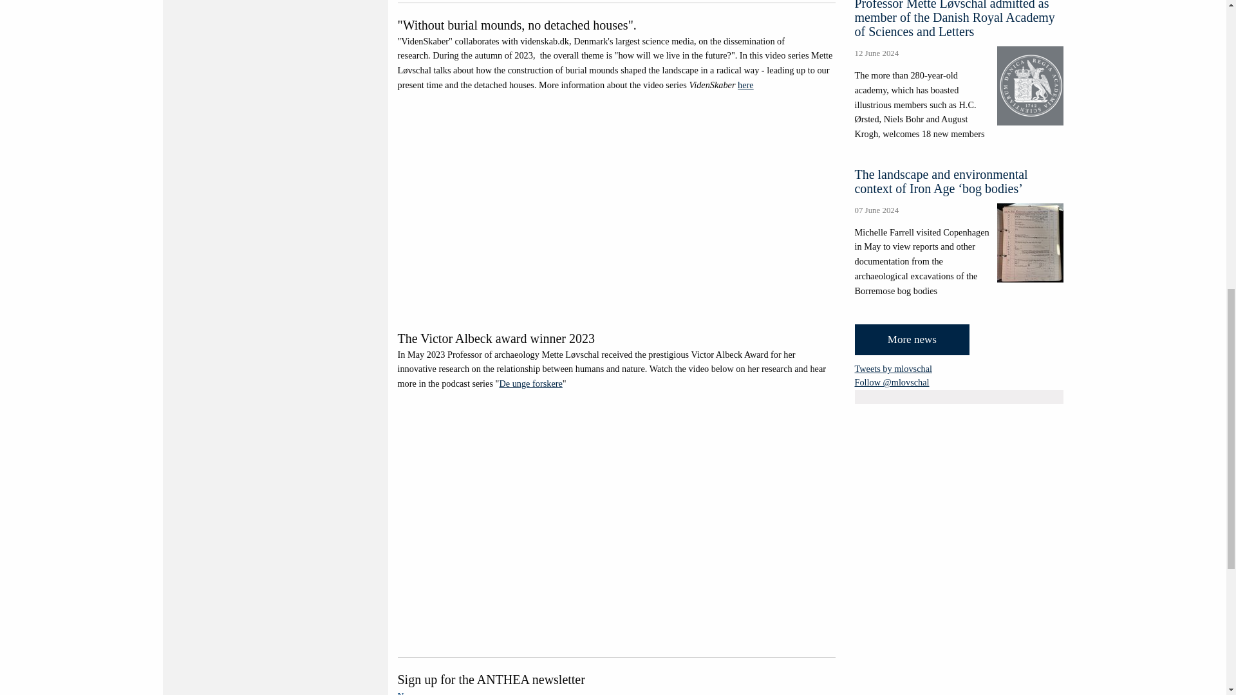 Image resolution: width=1236 pixels, height=695 pixels. Describe the element at coordinates (613, 206) in the screenshot. I see `YouTube video player` at that location.